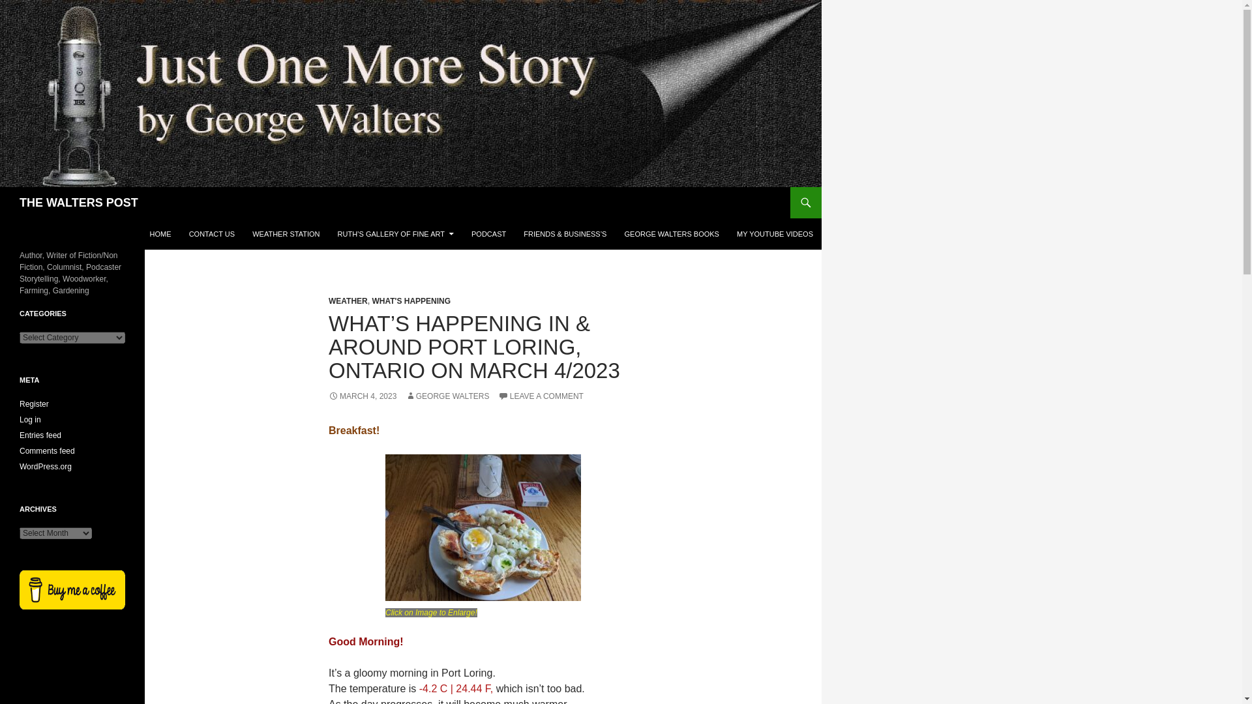 The image size is (1252, 704). Describe the element at coordinates (348, 301) in the screenshot. I see `WEATHER` at that location.